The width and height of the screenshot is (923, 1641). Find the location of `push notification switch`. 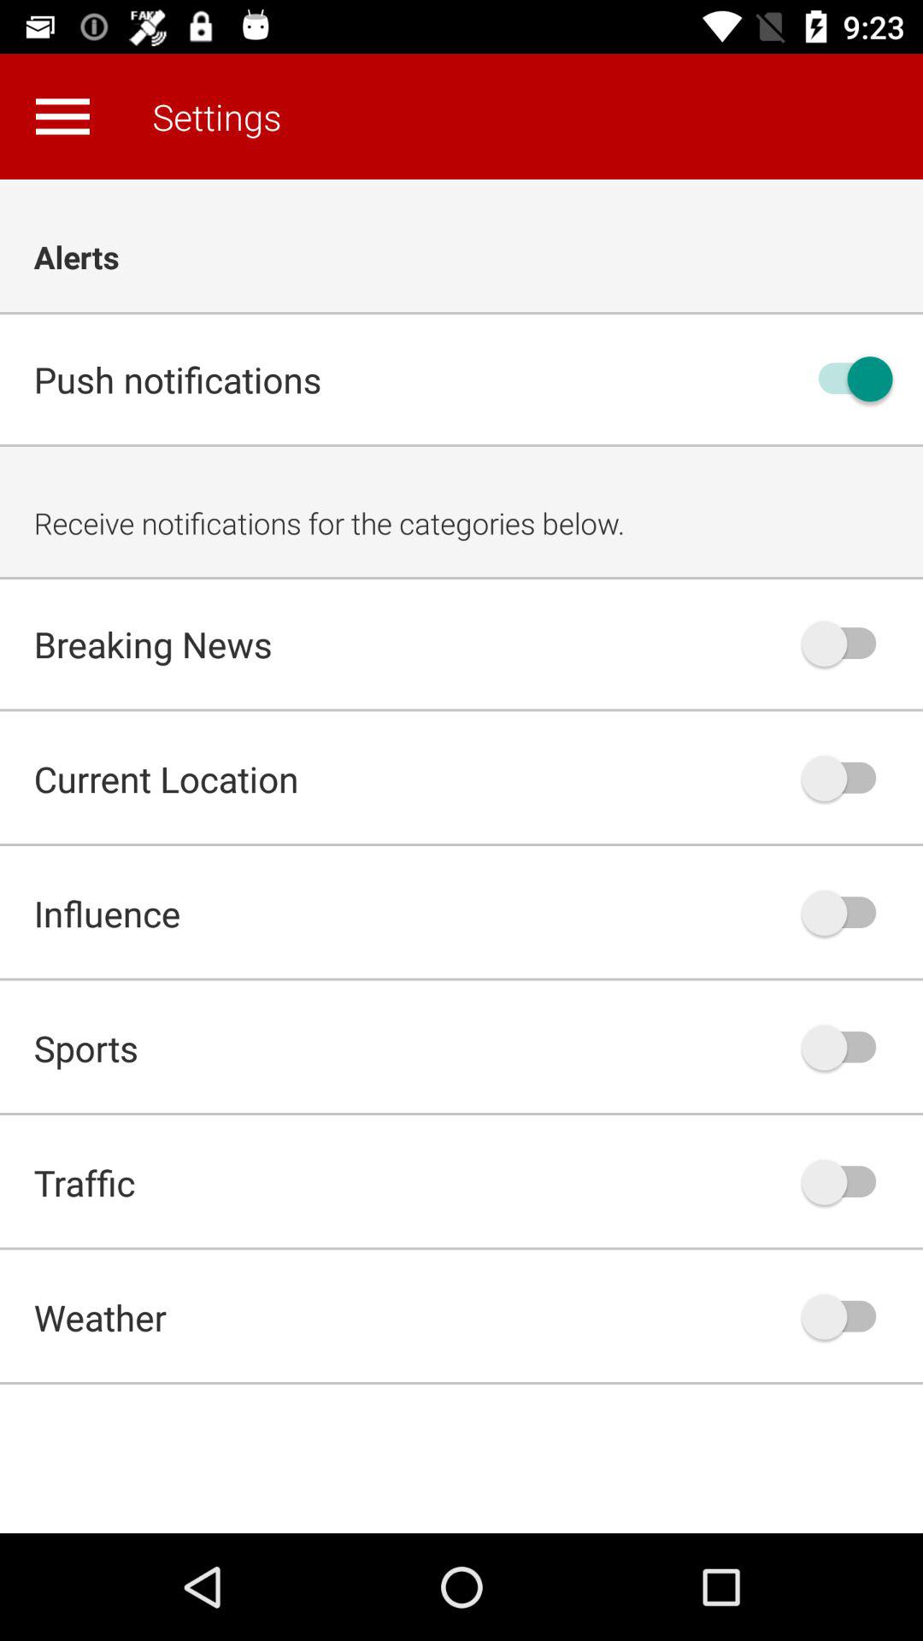

push notification switch is located at coordinates (847, 379).